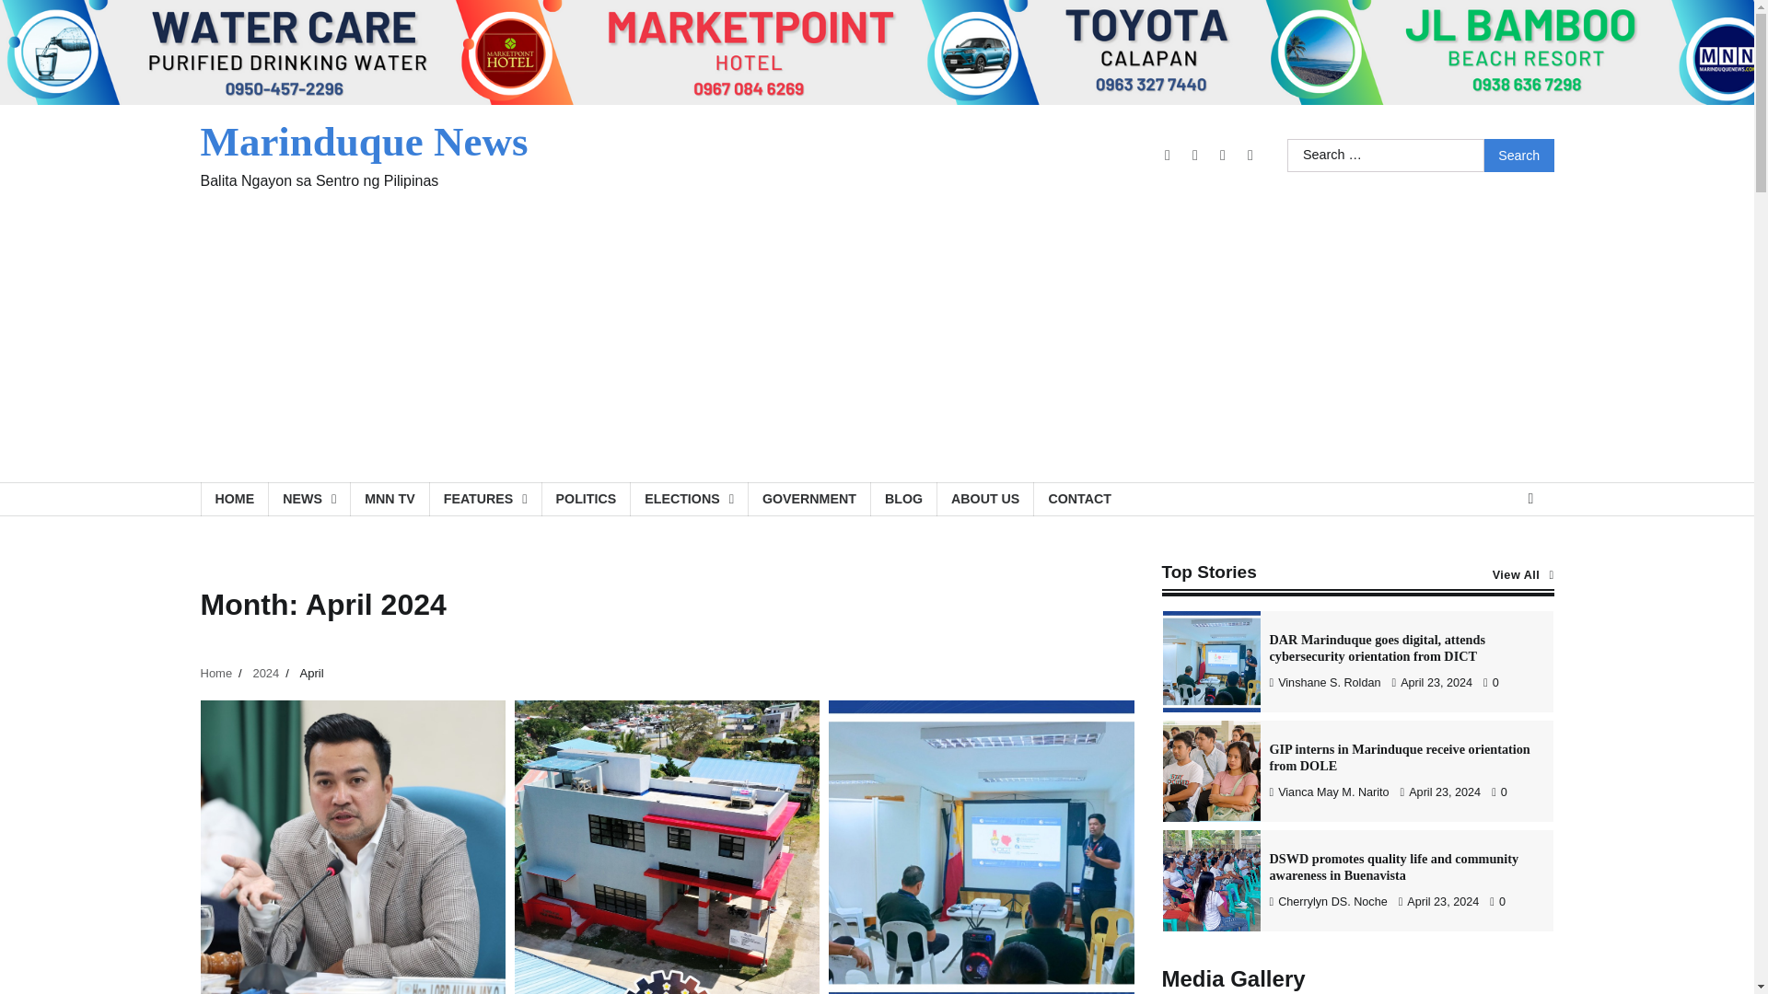 The image size is (1768, 994). What do you see at coordinates (390, 499) in the screenshot?
I see `MNN TV` at bounding box center [390, 499].